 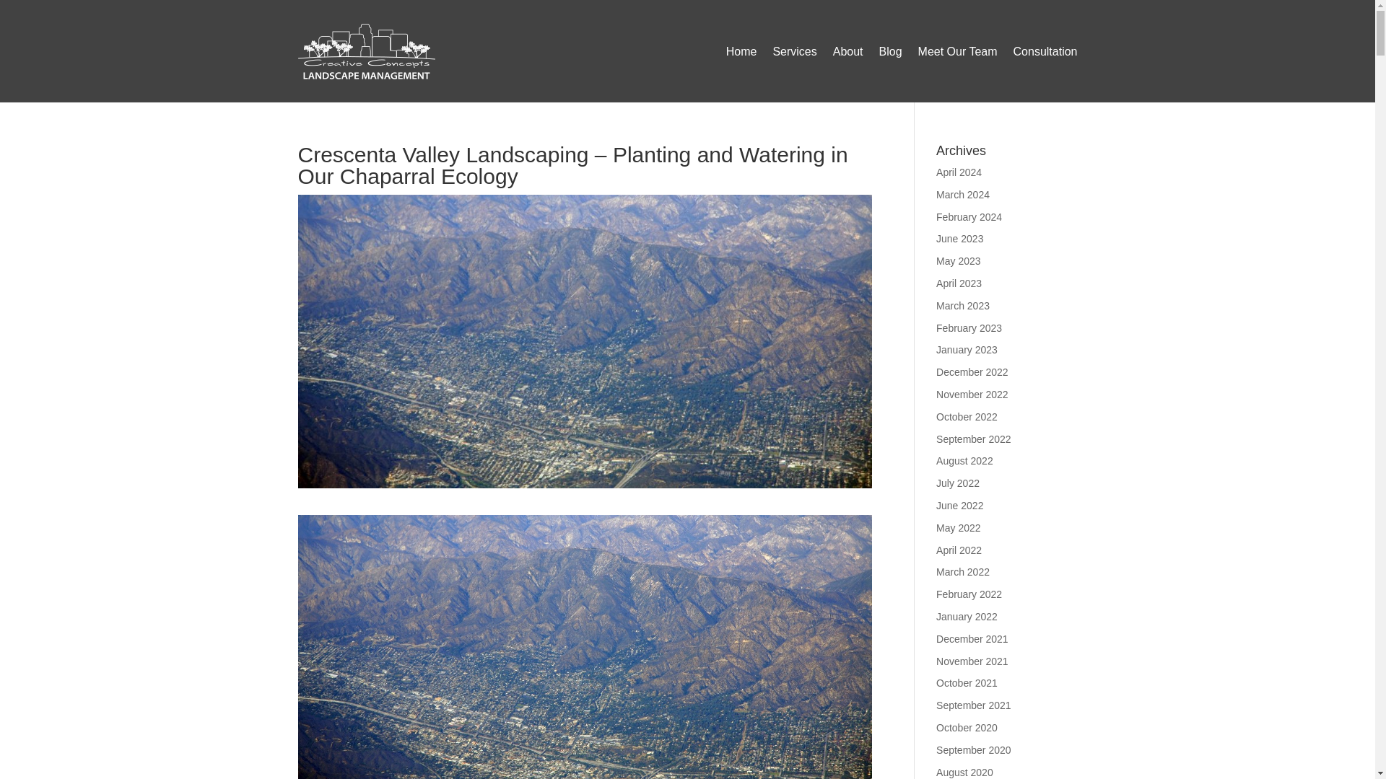 I want to click on May 2023, so click(x=958, y=261).